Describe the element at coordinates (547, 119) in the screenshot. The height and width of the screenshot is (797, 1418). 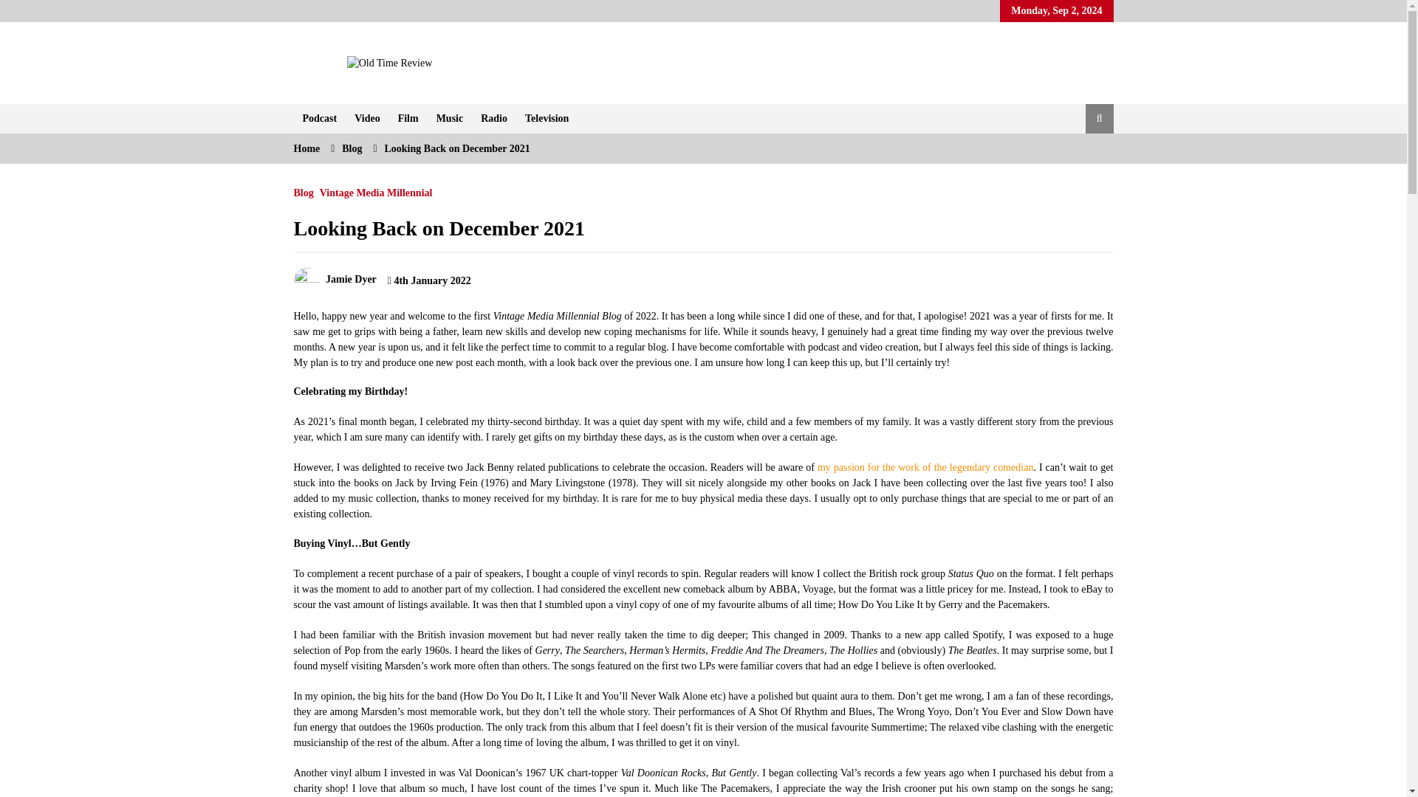
I see `Television` at that location.